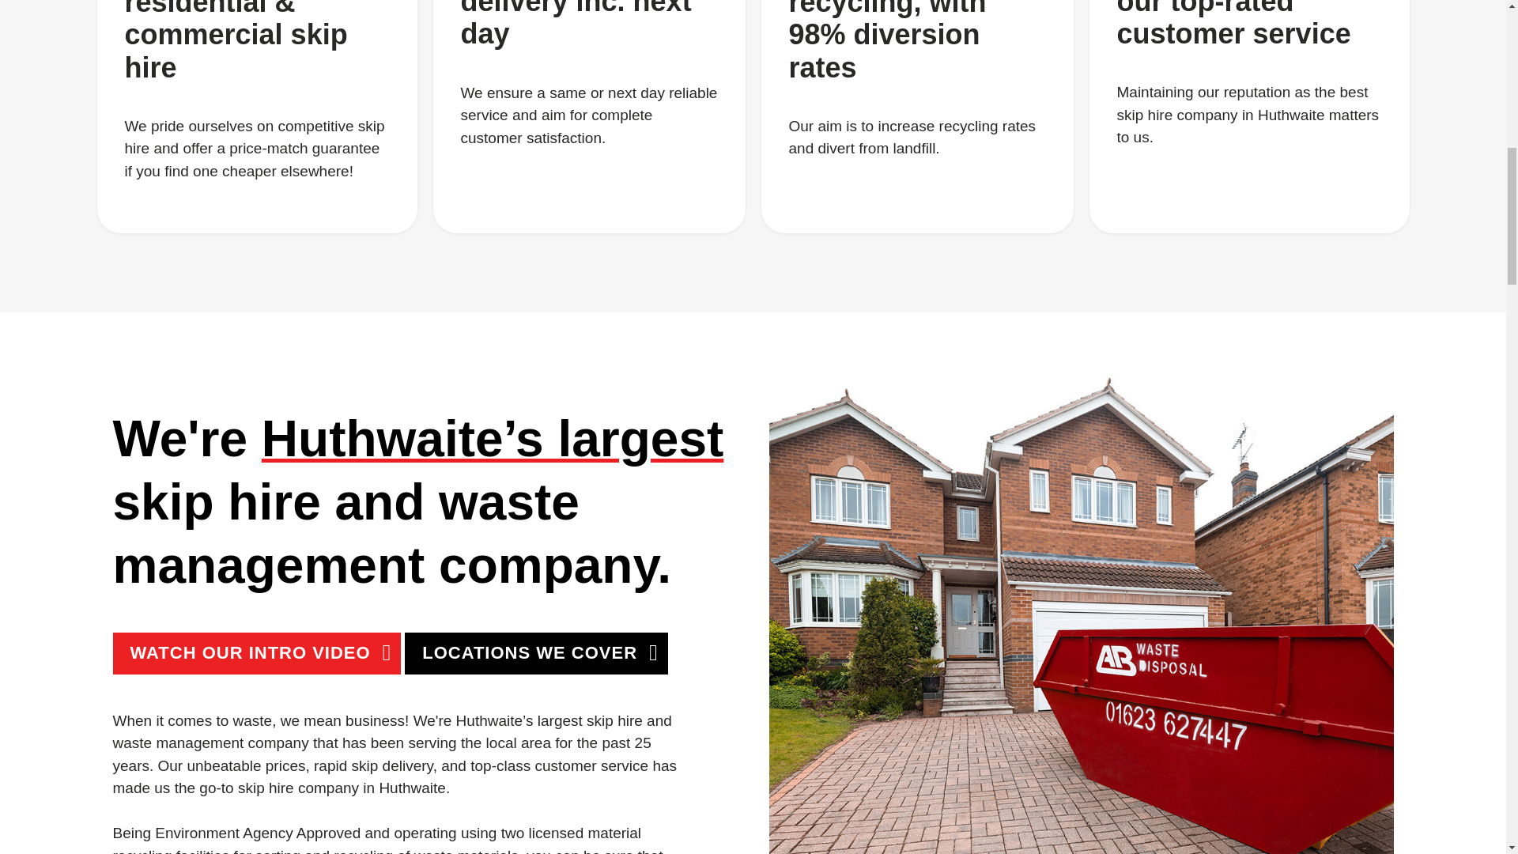 The width and height of the screenshot is (1518, 854). Describe the element at coordinates (256, 653) in the screenshot. I see `WATCH OUR INTRO VIDEO` at that location.